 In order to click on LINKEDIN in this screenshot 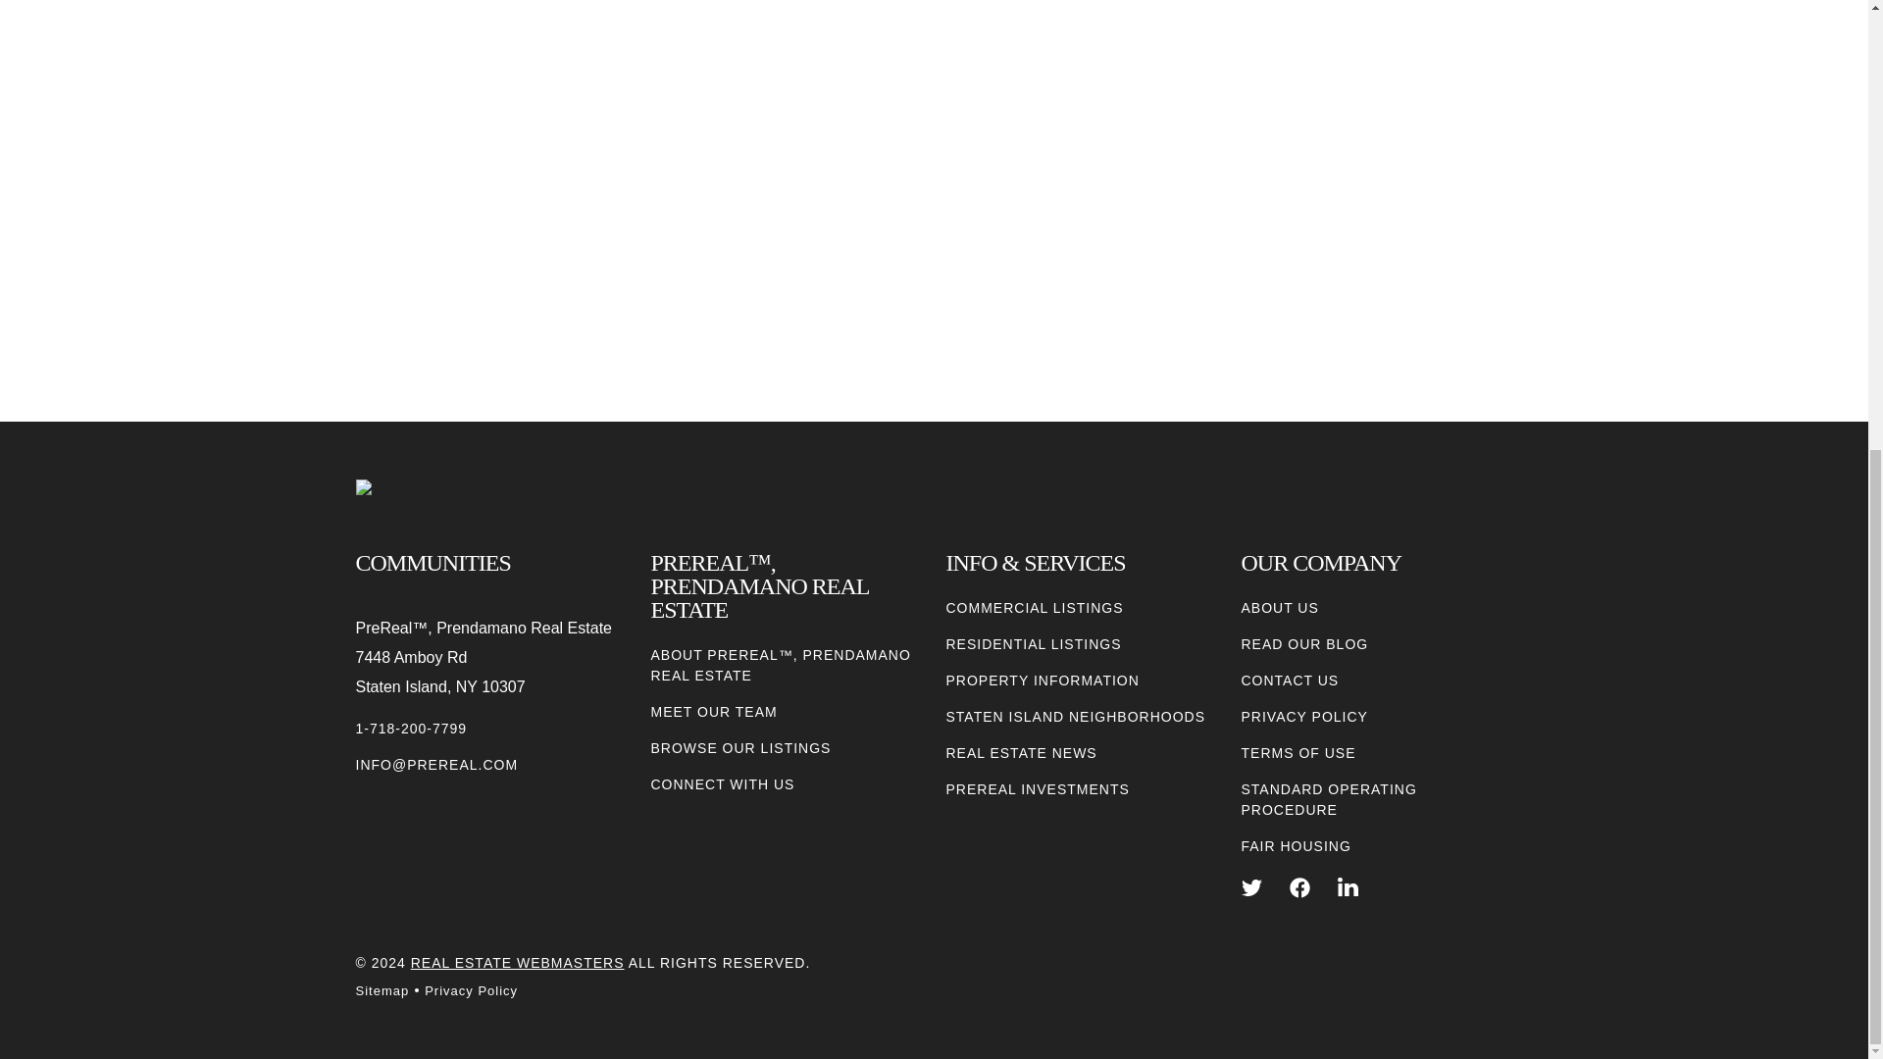, I will do `click(1348, 887)`.